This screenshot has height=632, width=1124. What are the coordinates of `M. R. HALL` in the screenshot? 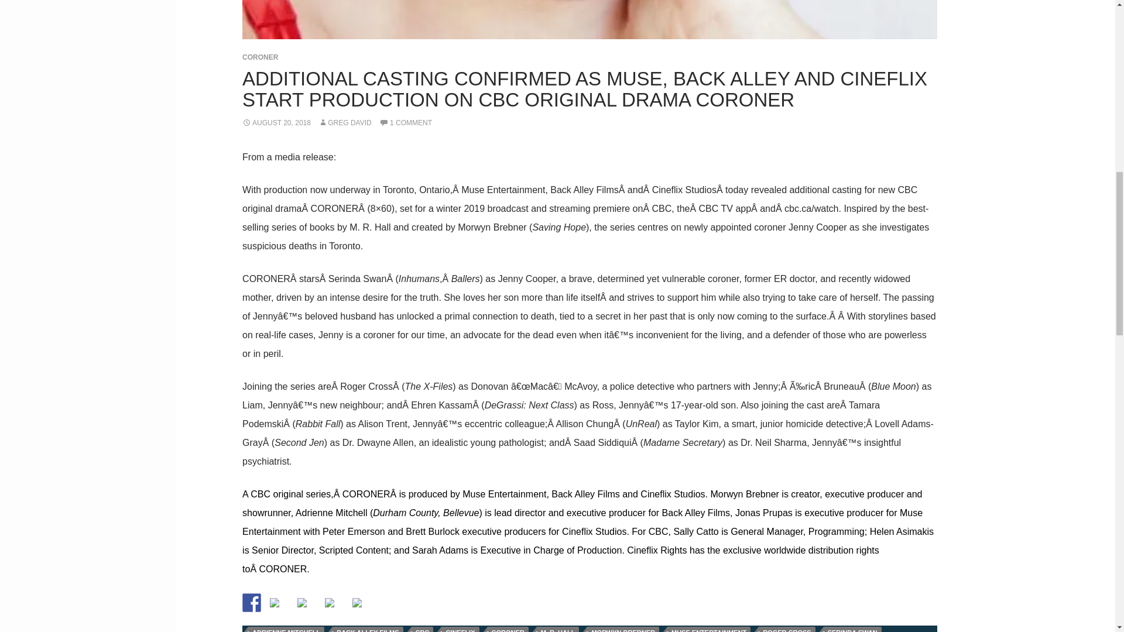 It's located at (558, 630).